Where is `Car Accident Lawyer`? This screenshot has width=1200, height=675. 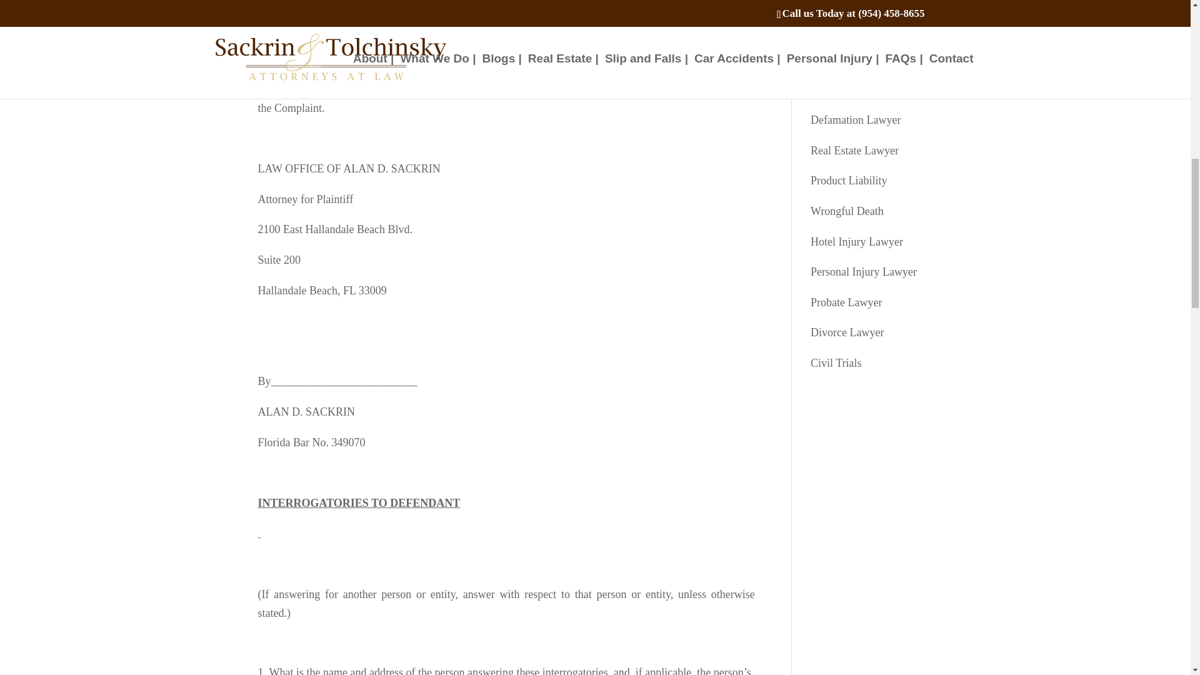 Car Accident Lawyer is located at coordinates (859, 59).